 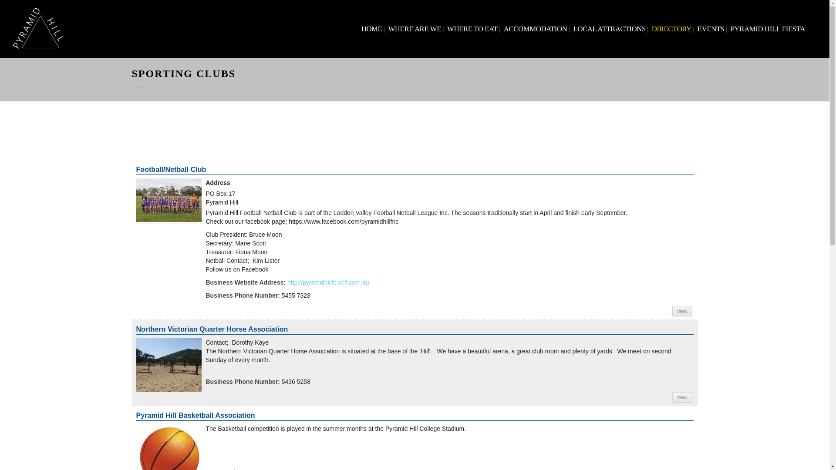 What do you see at coordinates (711, 29) in the screenshot?
I see `EVENTS` at bounding box center [711, 29].